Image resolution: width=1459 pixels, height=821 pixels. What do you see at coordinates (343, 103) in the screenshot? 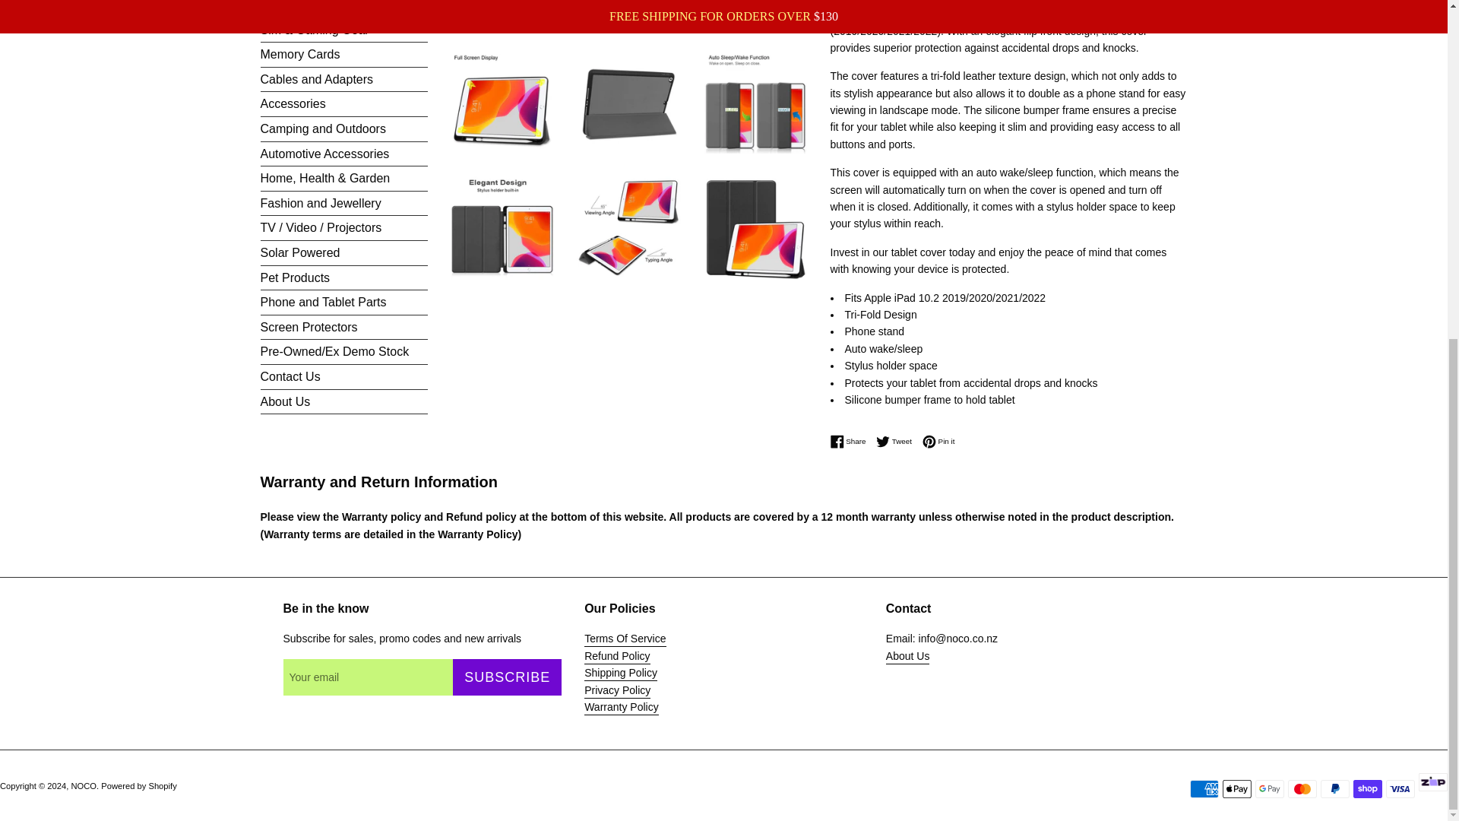
I see `Accessories` at bounding box center [343, 103].